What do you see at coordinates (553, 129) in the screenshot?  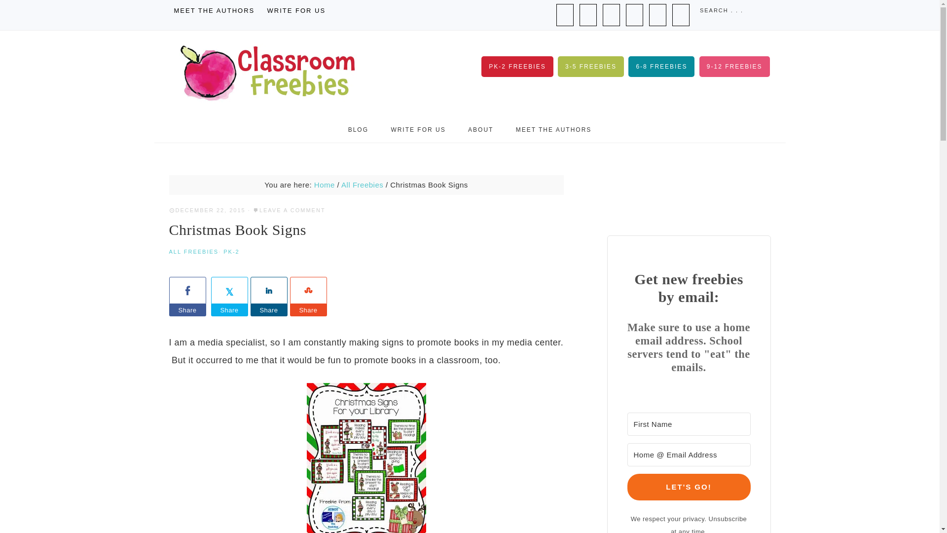 I see `MEET THE AUTHORS` at bounding box center [553, 129].